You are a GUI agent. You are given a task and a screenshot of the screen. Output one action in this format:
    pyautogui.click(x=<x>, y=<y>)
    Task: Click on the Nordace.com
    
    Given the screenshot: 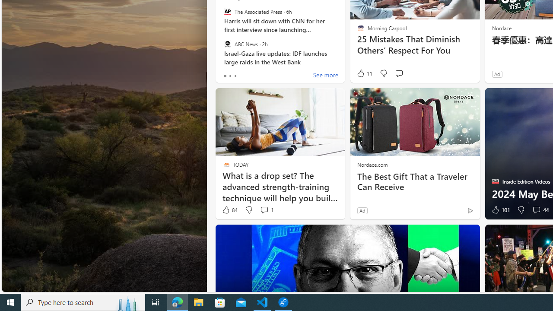 What is the action you would take?
    pyautogui.click(x=372, y=164)
    